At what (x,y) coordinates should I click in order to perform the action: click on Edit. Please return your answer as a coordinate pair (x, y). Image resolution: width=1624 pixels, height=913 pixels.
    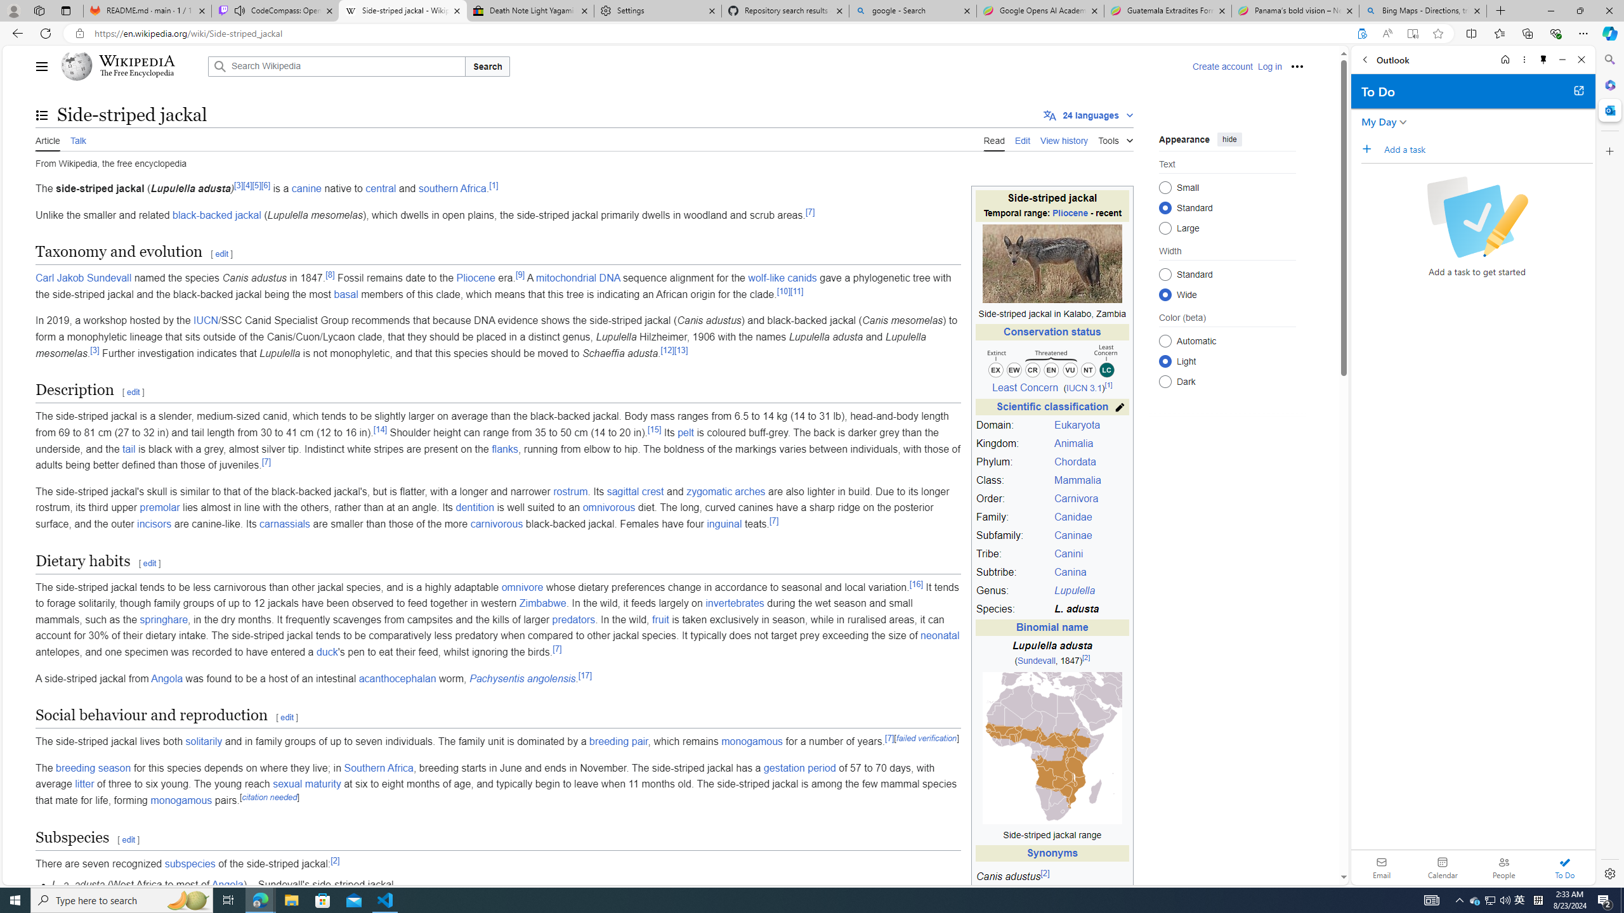
    Looking at the image, I should click on (1023, 139).